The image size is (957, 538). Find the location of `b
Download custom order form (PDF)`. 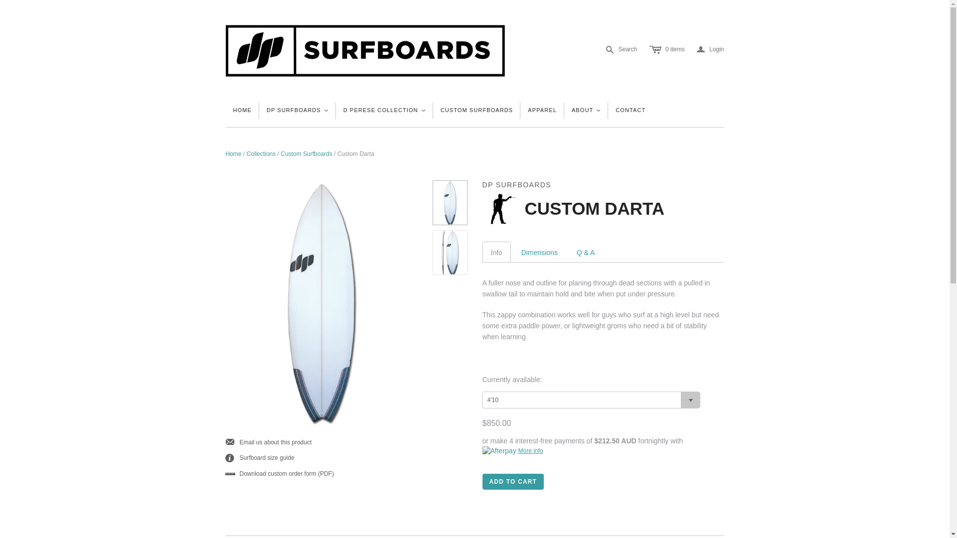

b
Download custom order form (PDF) is located at coordinates (279, 474).